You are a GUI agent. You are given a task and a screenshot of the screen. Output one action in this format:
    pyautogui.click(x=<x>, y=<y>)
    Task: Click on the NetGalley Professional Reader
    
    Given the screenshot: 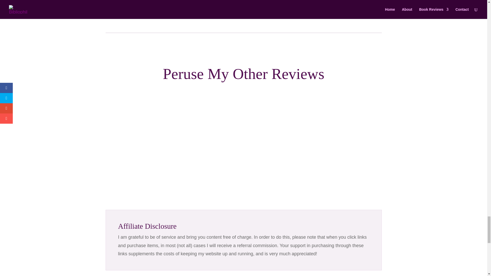 What is the action you would take?
    pyautogui.click(x=167, y=15)
    